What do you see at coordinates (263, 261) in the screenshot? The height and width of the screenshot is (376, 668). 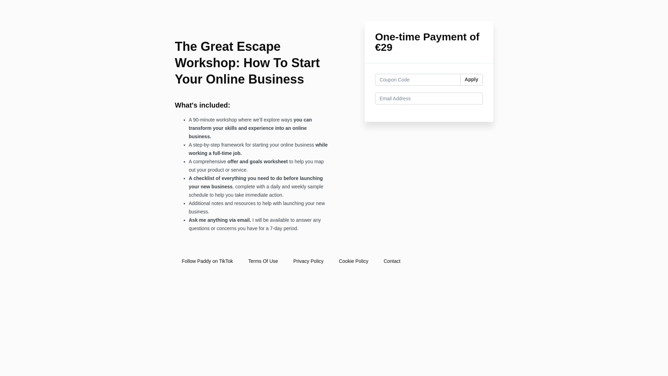 I see `Terms Of Use` at bounding box center [263, 261].